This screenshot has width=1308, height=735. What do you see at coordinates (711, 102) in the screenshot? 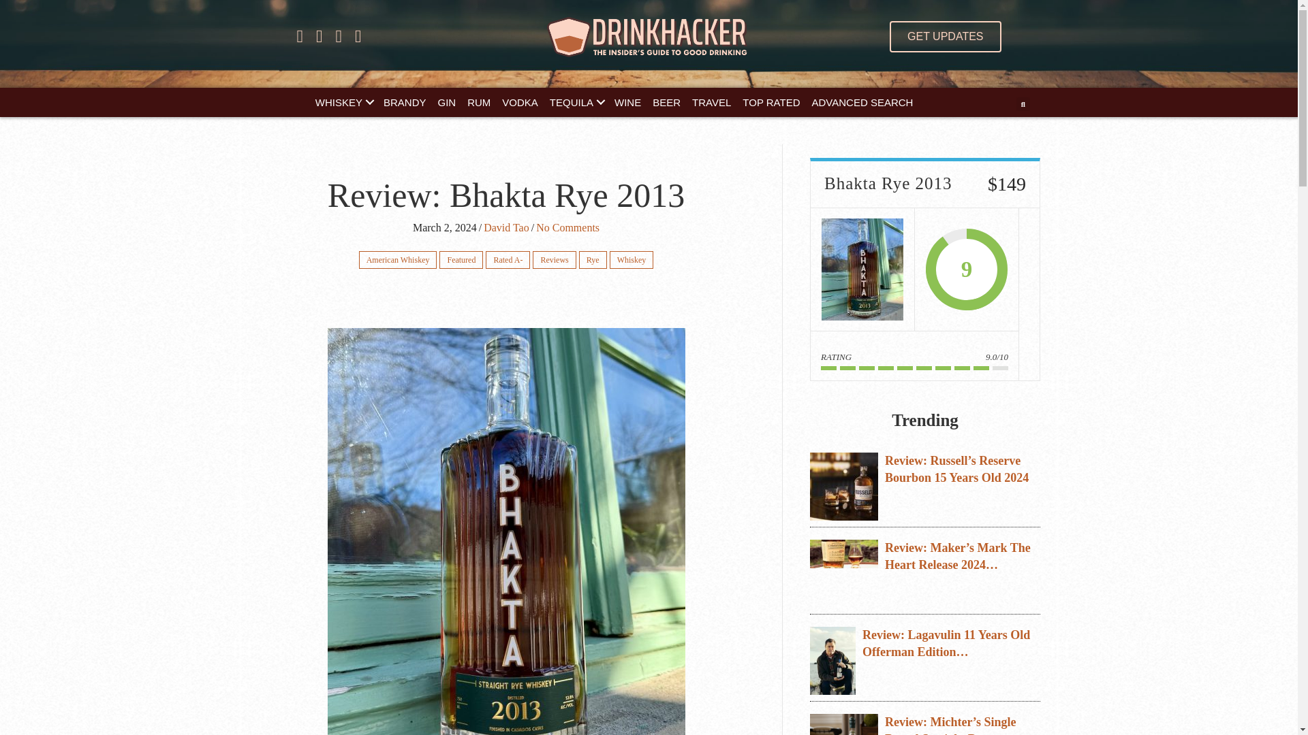
I see `TRAVEL` at bounding box center [711, 102].